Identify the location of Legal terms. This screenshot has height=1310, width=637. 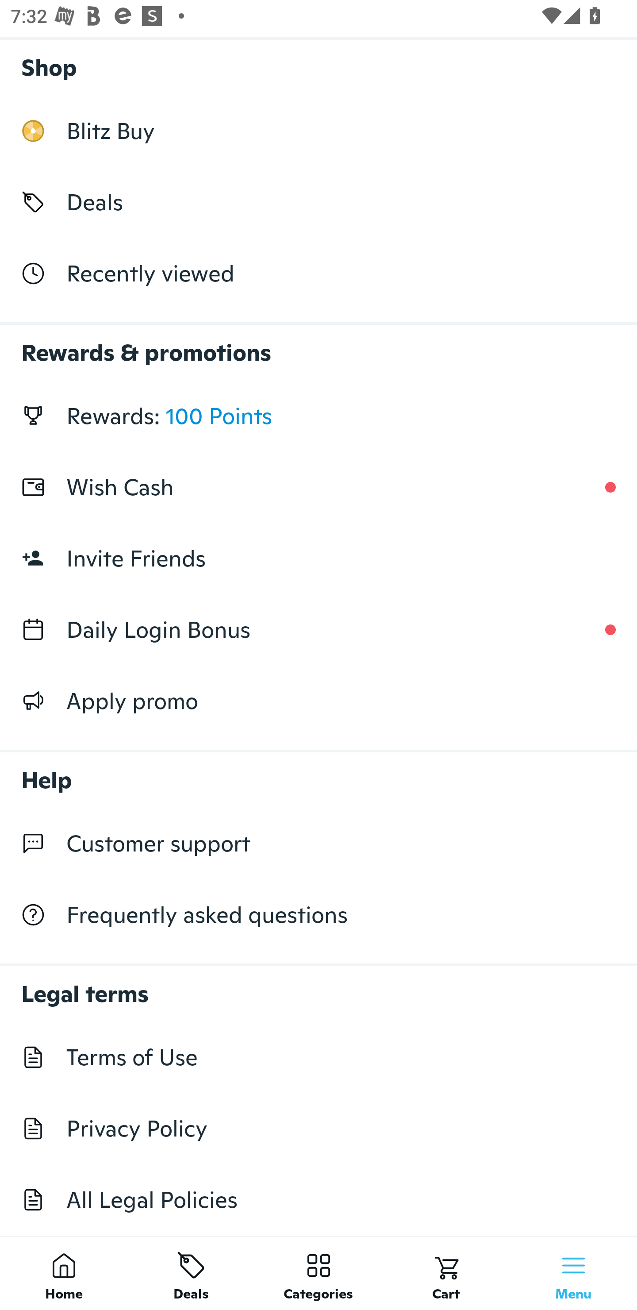
(318, 986).